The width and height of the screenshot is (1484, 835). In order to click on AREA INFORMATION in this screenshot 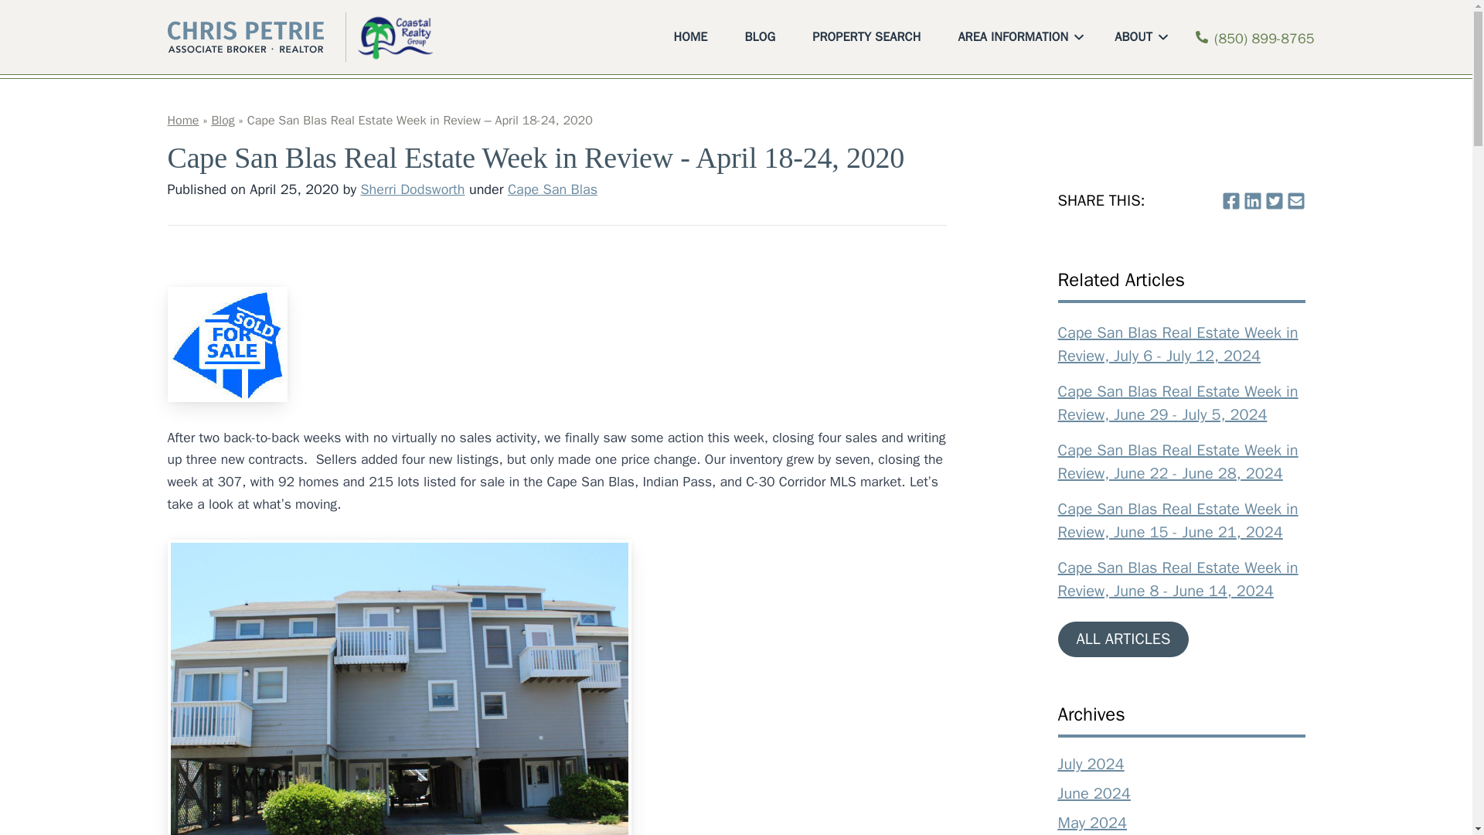, I will do `click(1020, 37)`.